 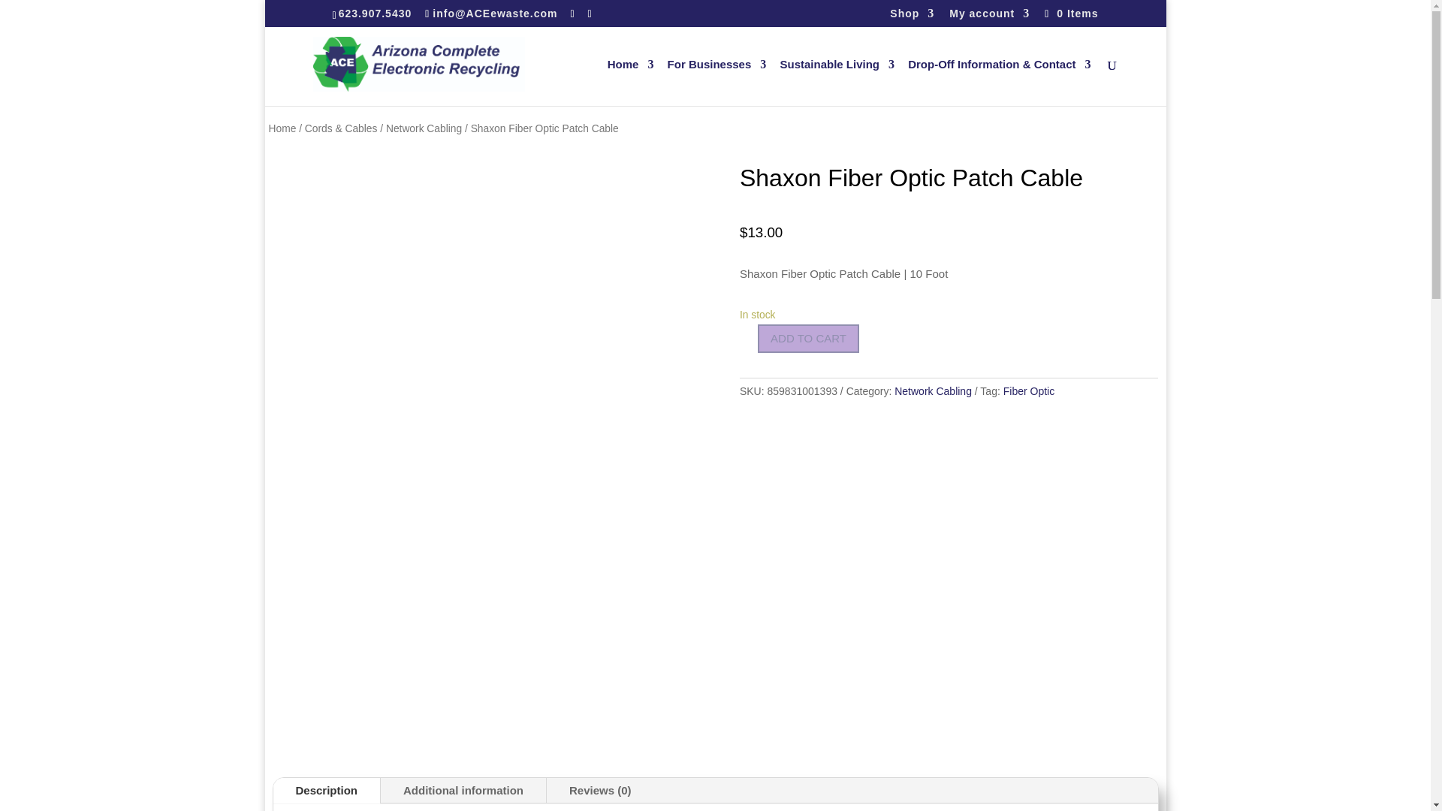 I want to click on Fiber Optic, so click(x=1029, y=391).